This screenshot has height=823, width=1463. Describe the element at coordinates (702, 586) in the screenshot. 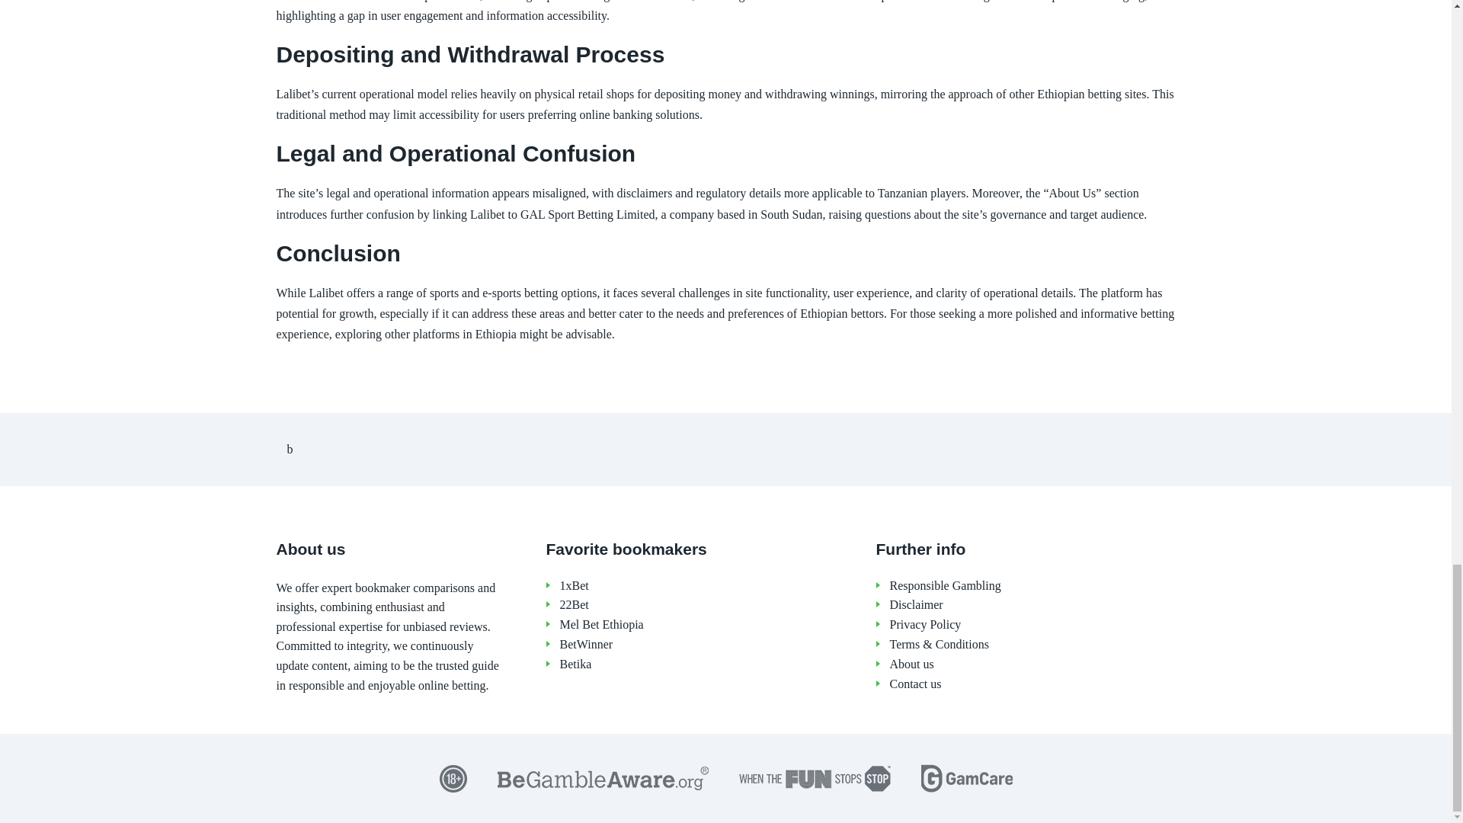

I see `1xBet` at that location.